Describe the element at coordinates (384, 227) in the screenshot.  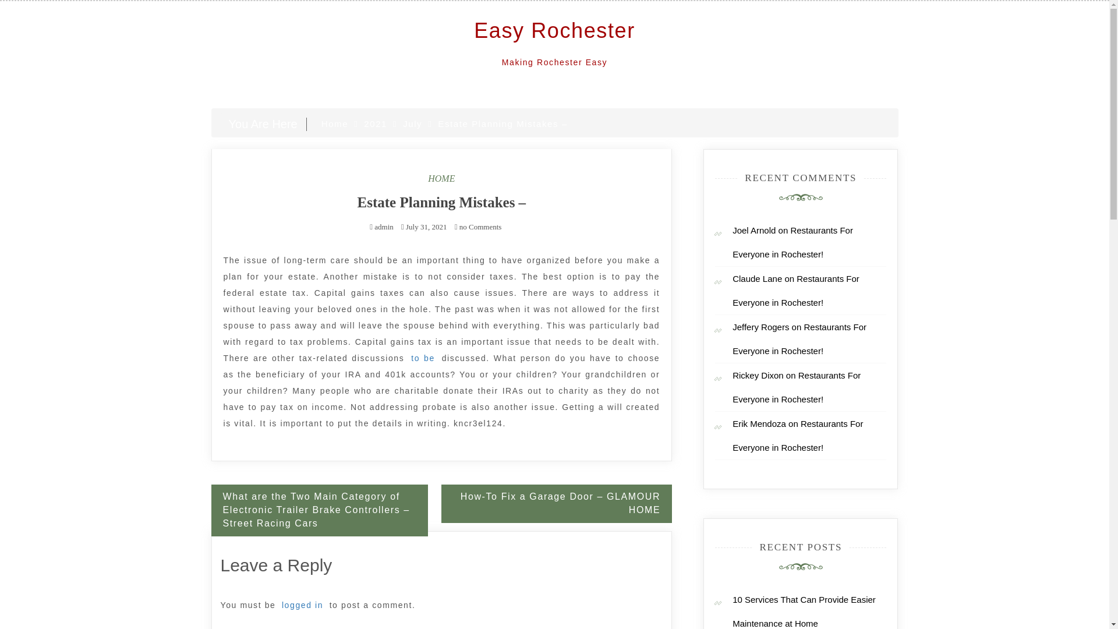
I see `admin` at that location.